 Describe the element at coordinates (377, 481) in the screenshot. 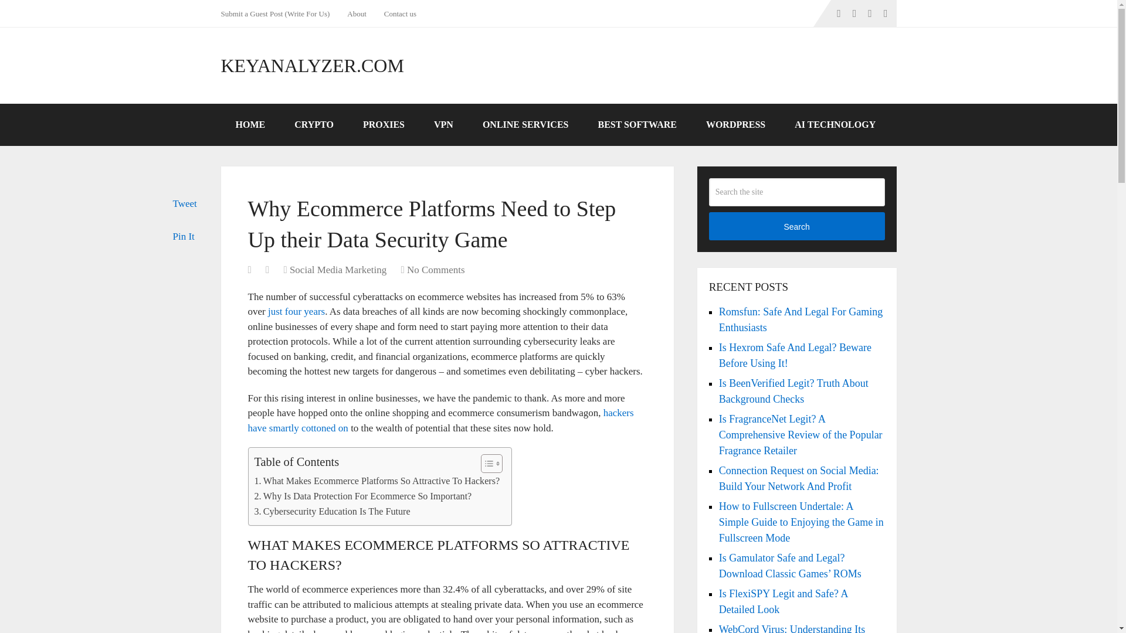

I see `What Makes Ecommerce Platforms So Attractive To Hackers?` at that location.